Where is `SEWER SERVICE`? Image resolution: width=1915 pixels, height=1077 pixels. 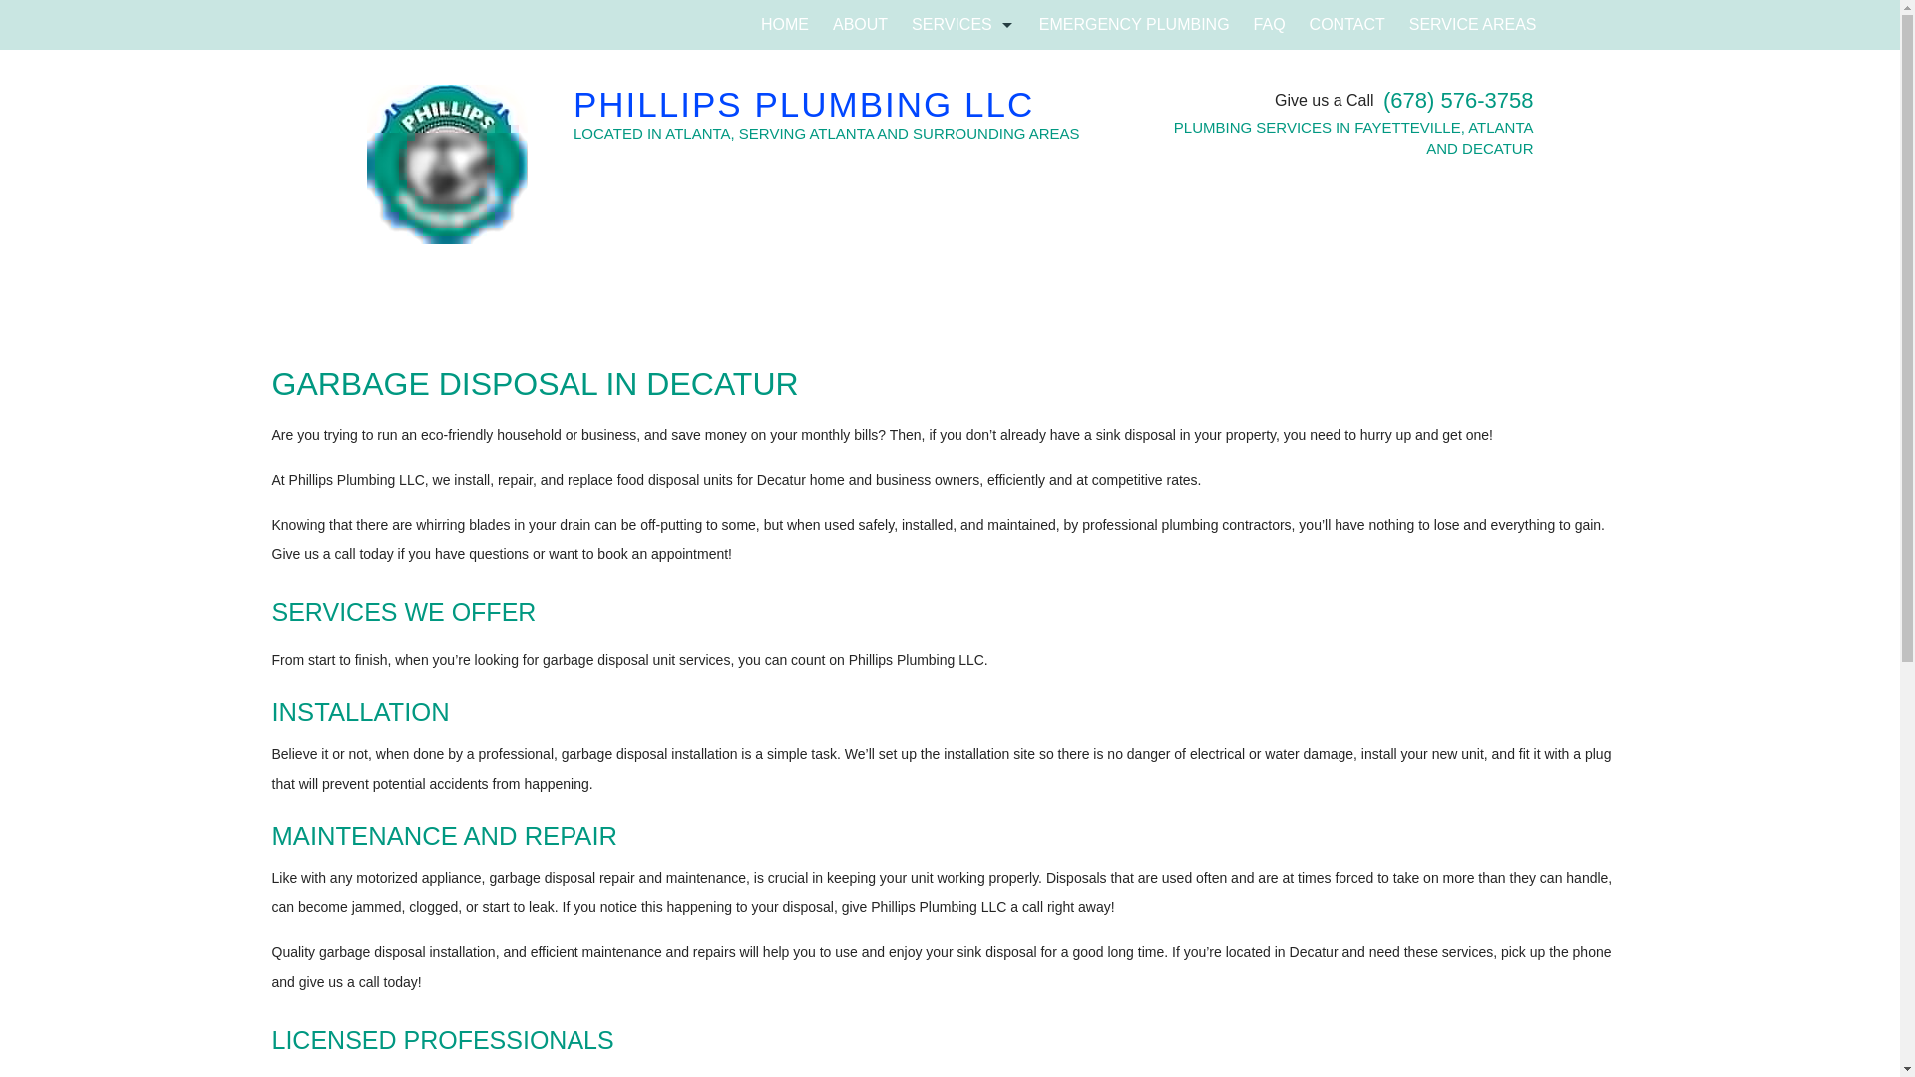 SEWER SERVICE is located at coordinates (963, 323).